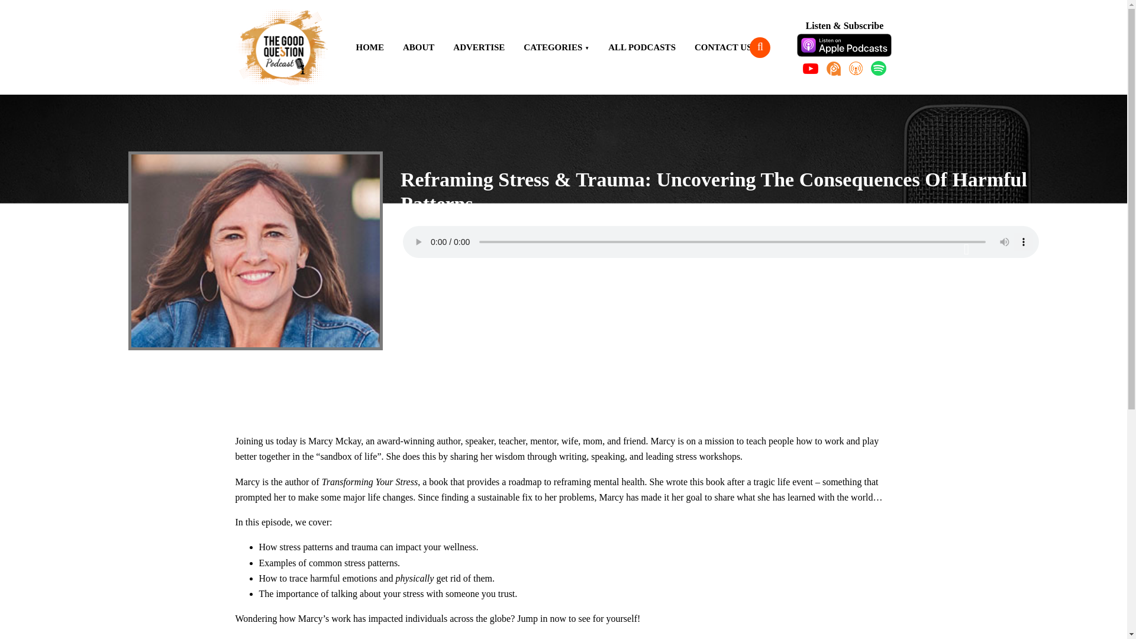 The height and width of the screenshot is (639, 1136). Describe the element at coordinates (418, 47) in the screenshot. I see `ABOUT` at that location.